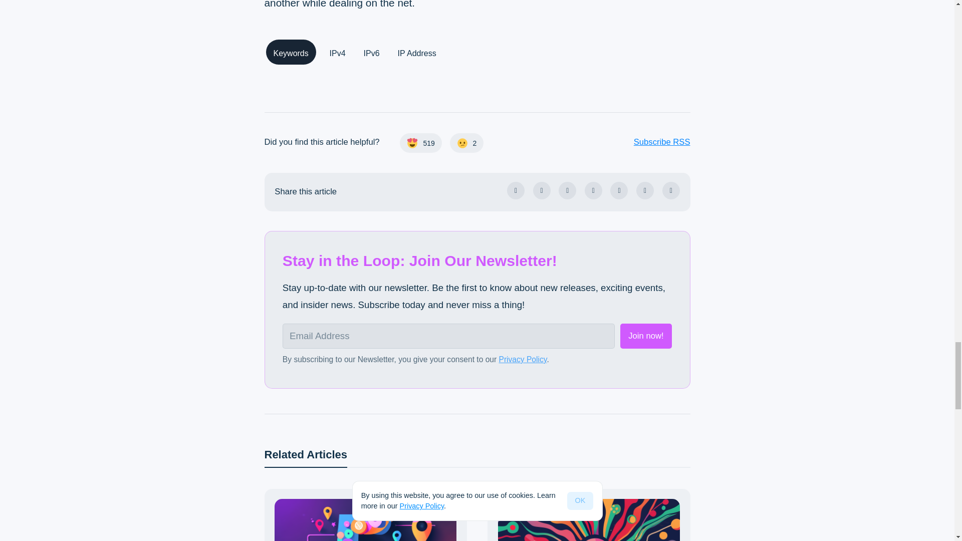 This screenshot has width=962, height=541. What do you see at coordinates (417, 52) in the screenshot?
I see `IP Address` at bounding box center [417, 52].